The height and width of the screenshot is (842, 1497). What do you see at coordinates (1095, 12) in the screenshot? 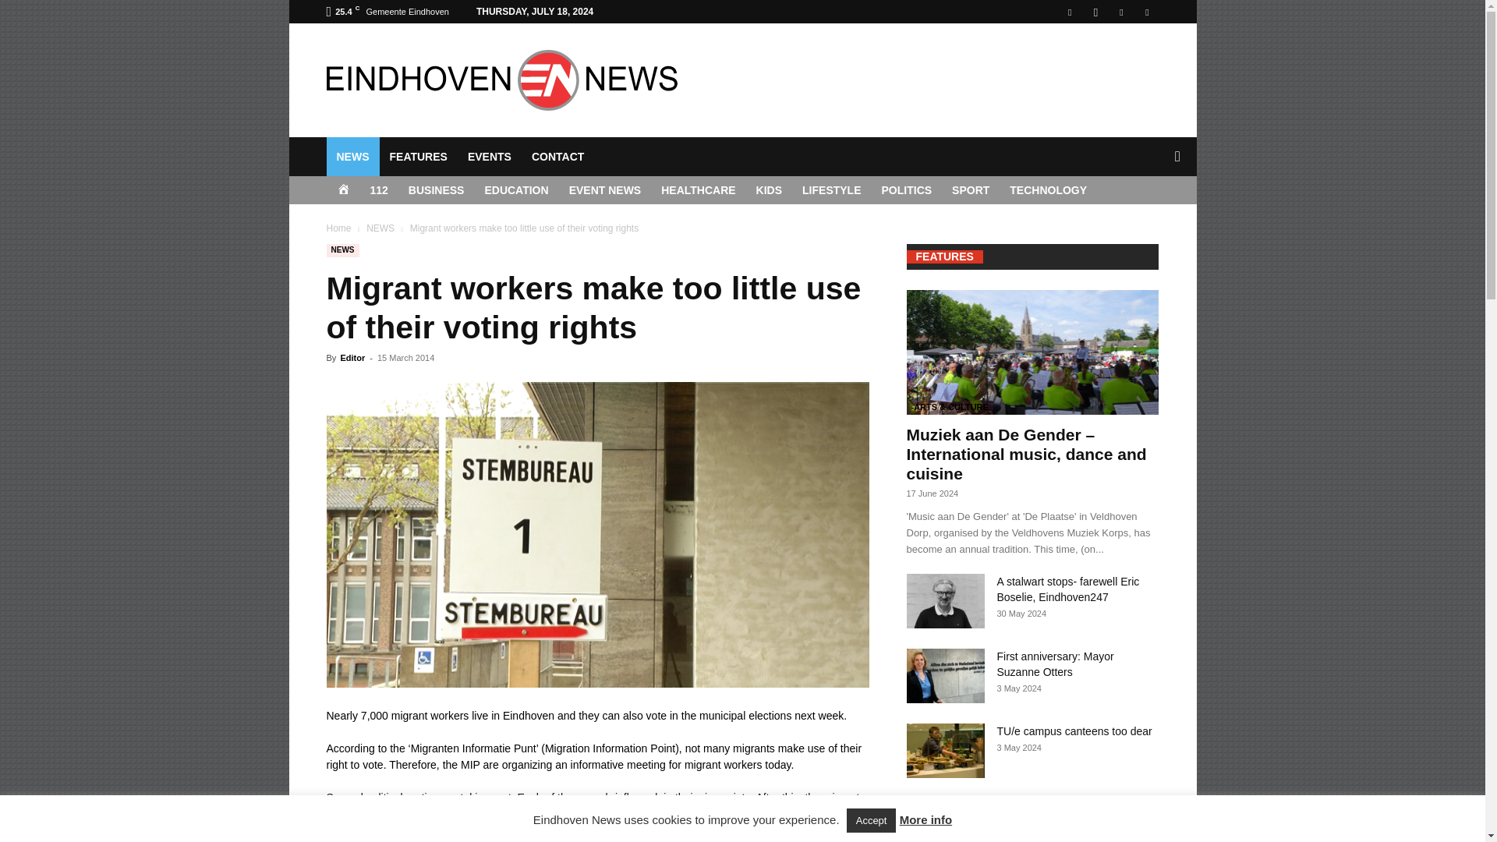
I see `Instagram` at bounding box center [1095, 12].